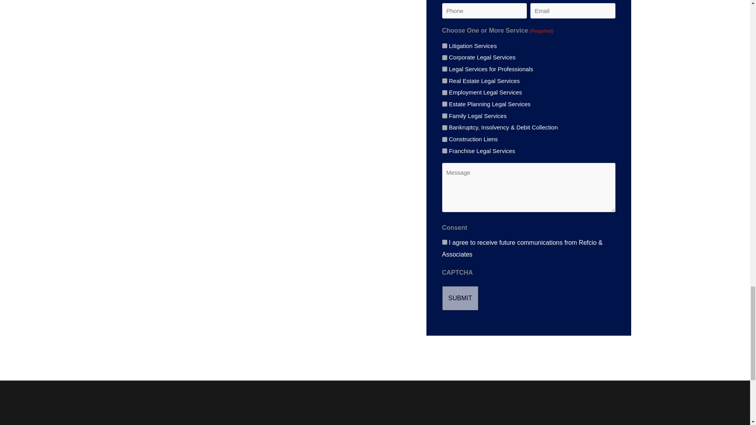  Describe the element at coordinates (444, 57) in the screenshot. I see `Corporate Legal Services` at that location.